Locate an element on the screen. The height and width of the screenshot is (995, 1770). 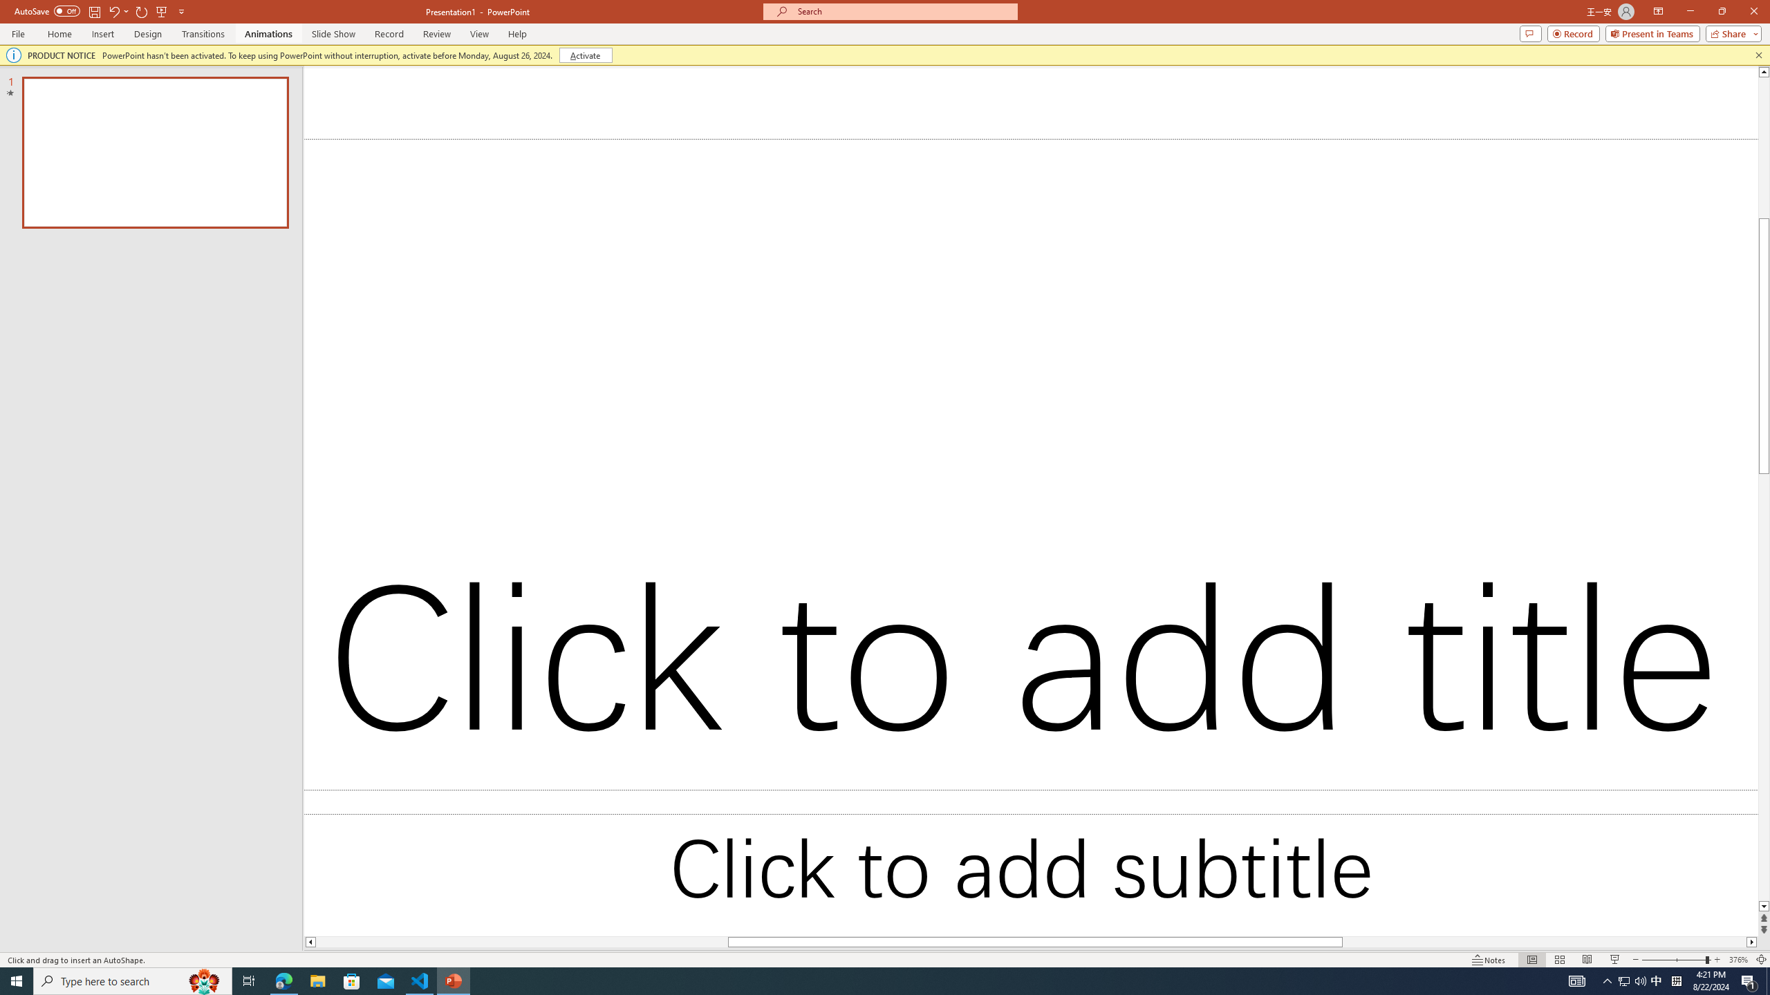
Text Highlight Color is located at coordinates (350, 124).